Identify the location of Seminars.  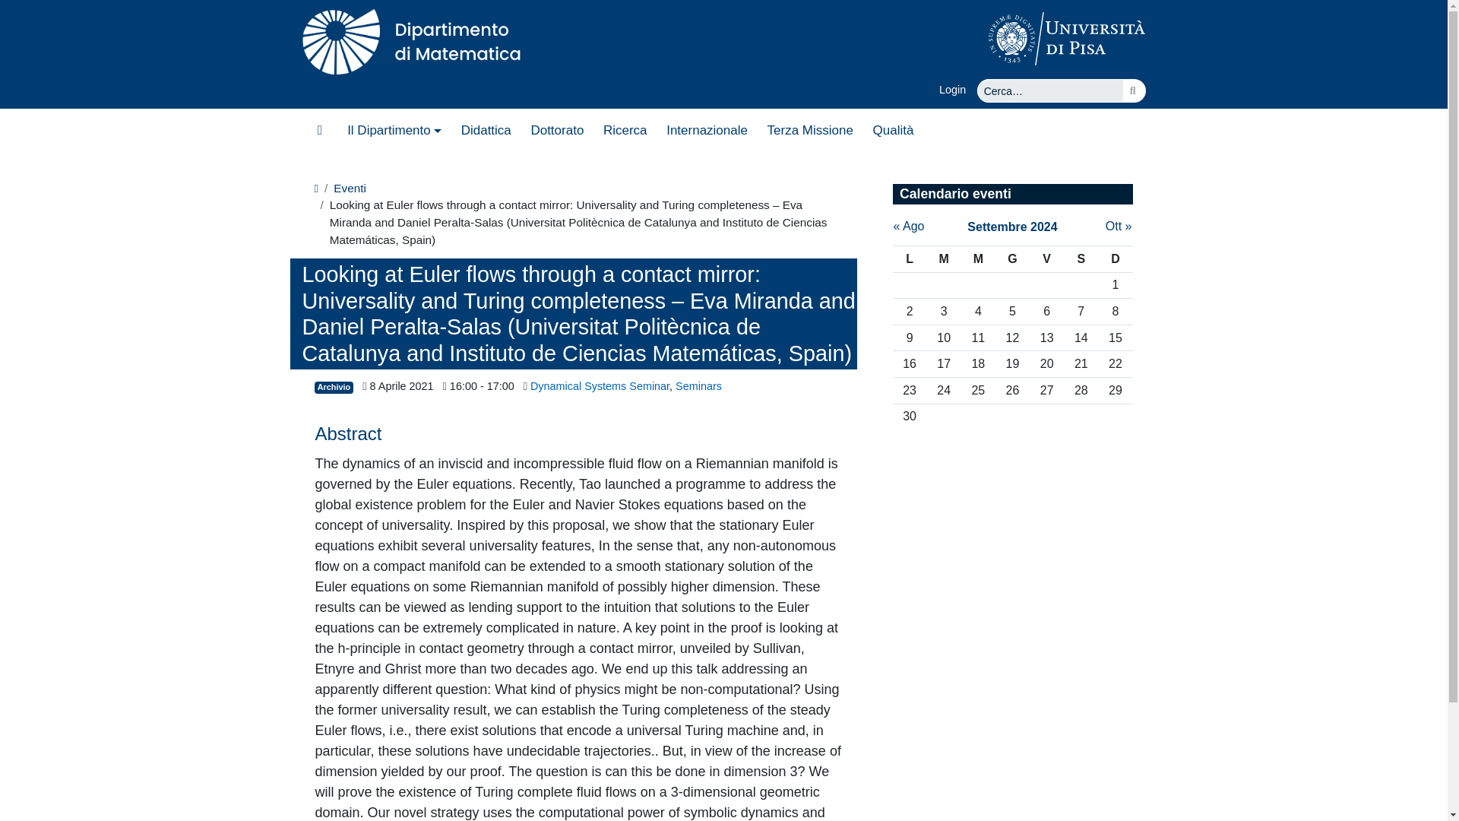
(698, 386).